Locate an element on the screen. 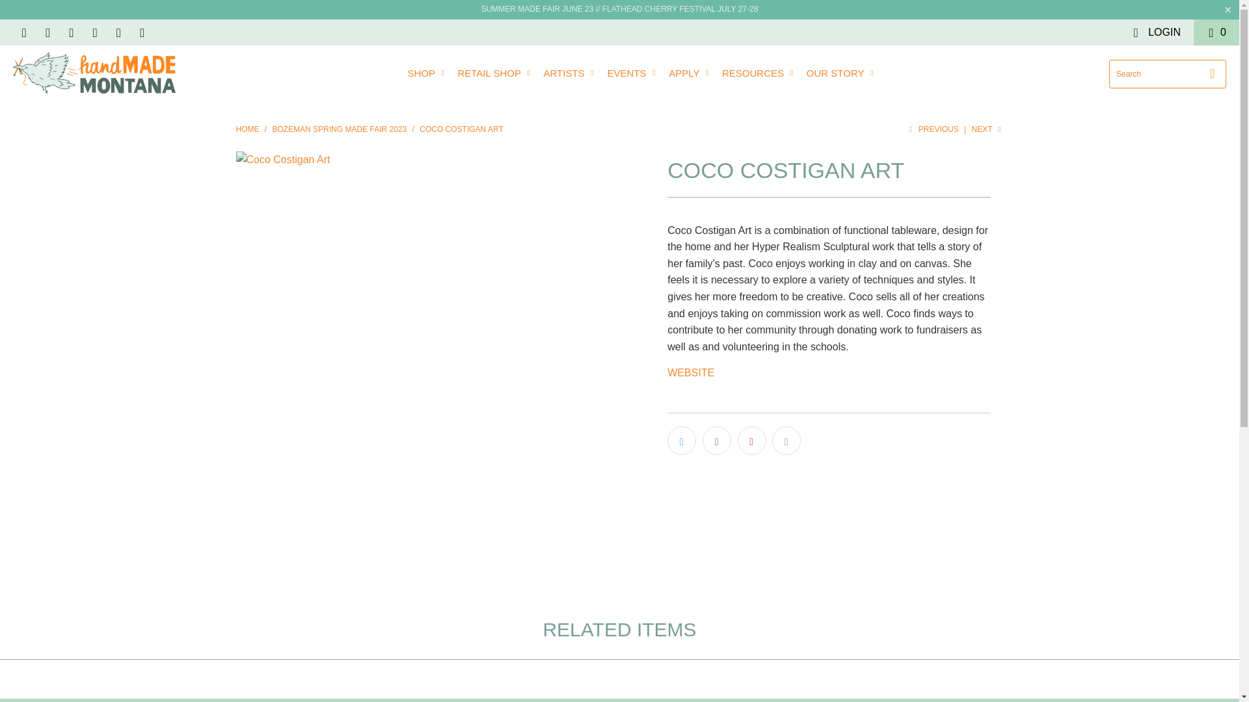  handMADE Montana on Twitter is located at coordinates (23, 32).